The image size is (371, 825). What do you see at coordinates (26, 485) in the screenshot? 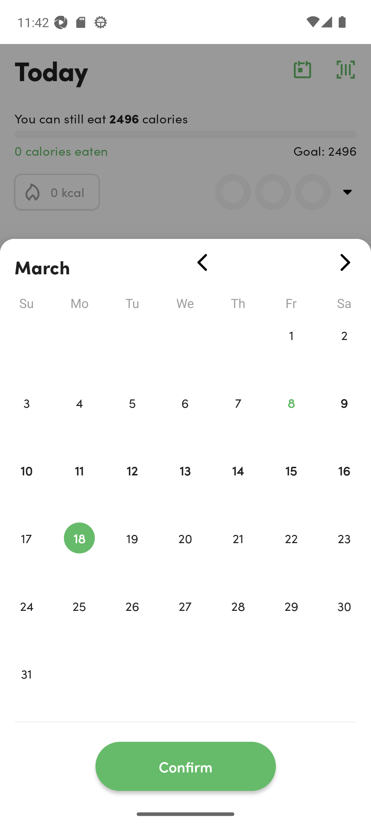
I see `10` at bounding box center [26, 485].